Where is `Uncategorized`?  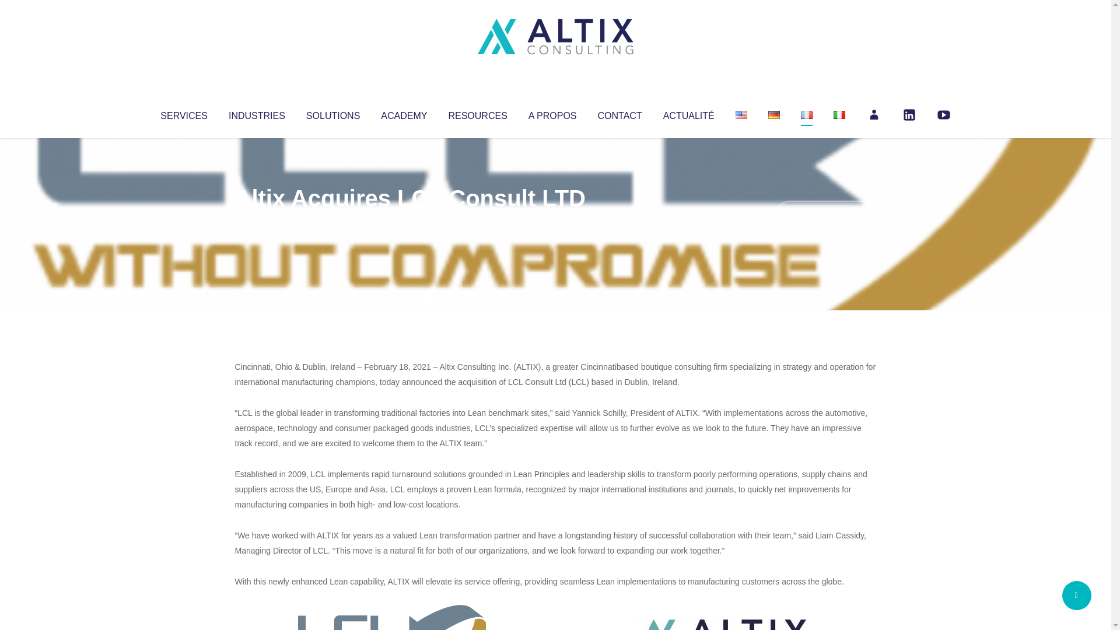 Uncategorized is located at coordinates (408, 222).